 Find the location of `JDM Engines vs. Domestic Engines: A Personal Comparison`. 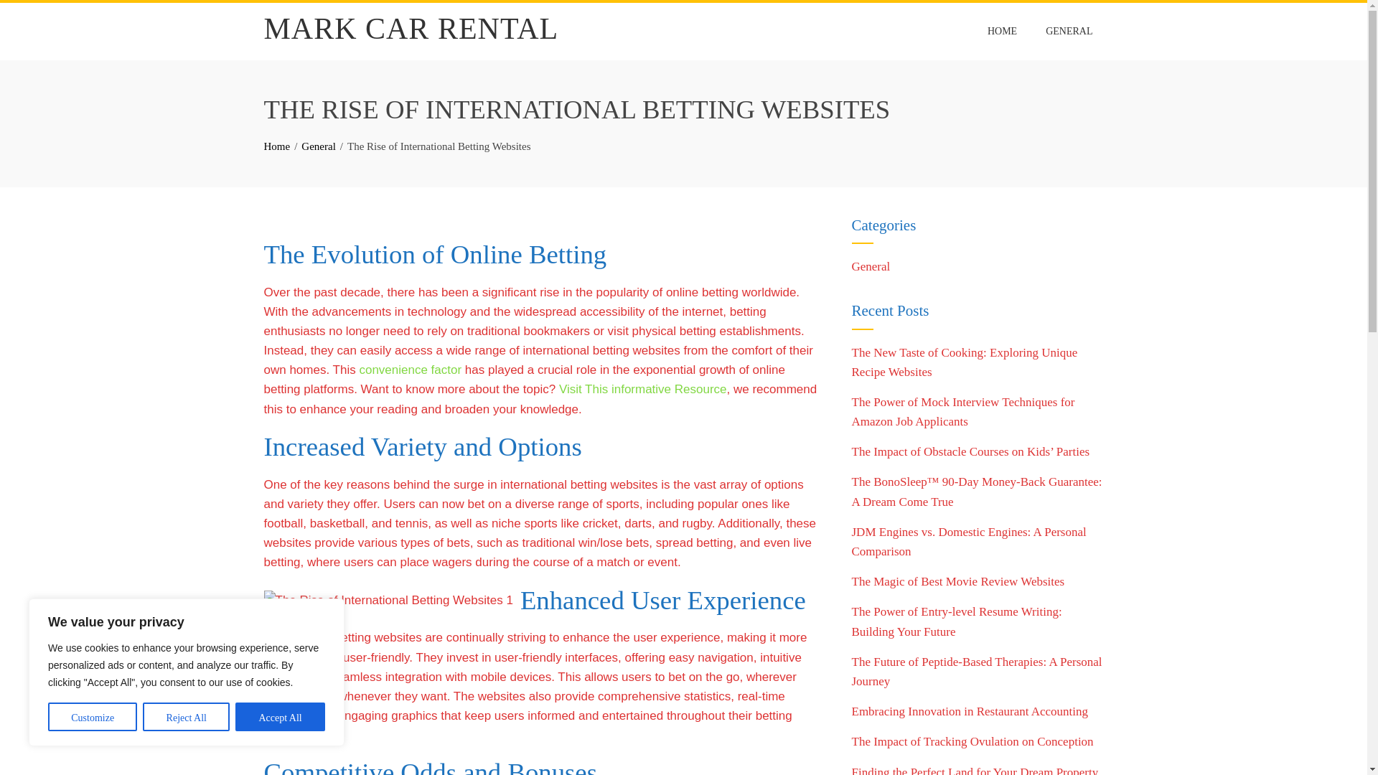

JDM Engines vs. Domestic Engines: A Personal Comparison is located at coordinates (968, 541).